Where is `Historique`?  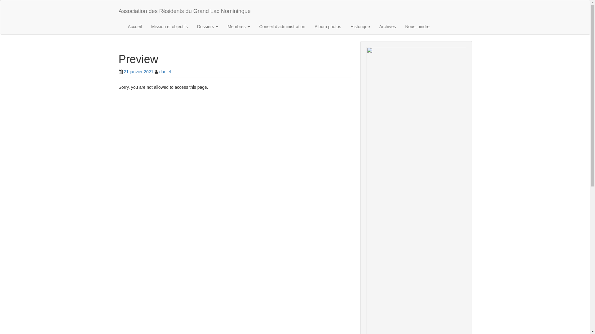 Historique is located at coordinates (360, 27).